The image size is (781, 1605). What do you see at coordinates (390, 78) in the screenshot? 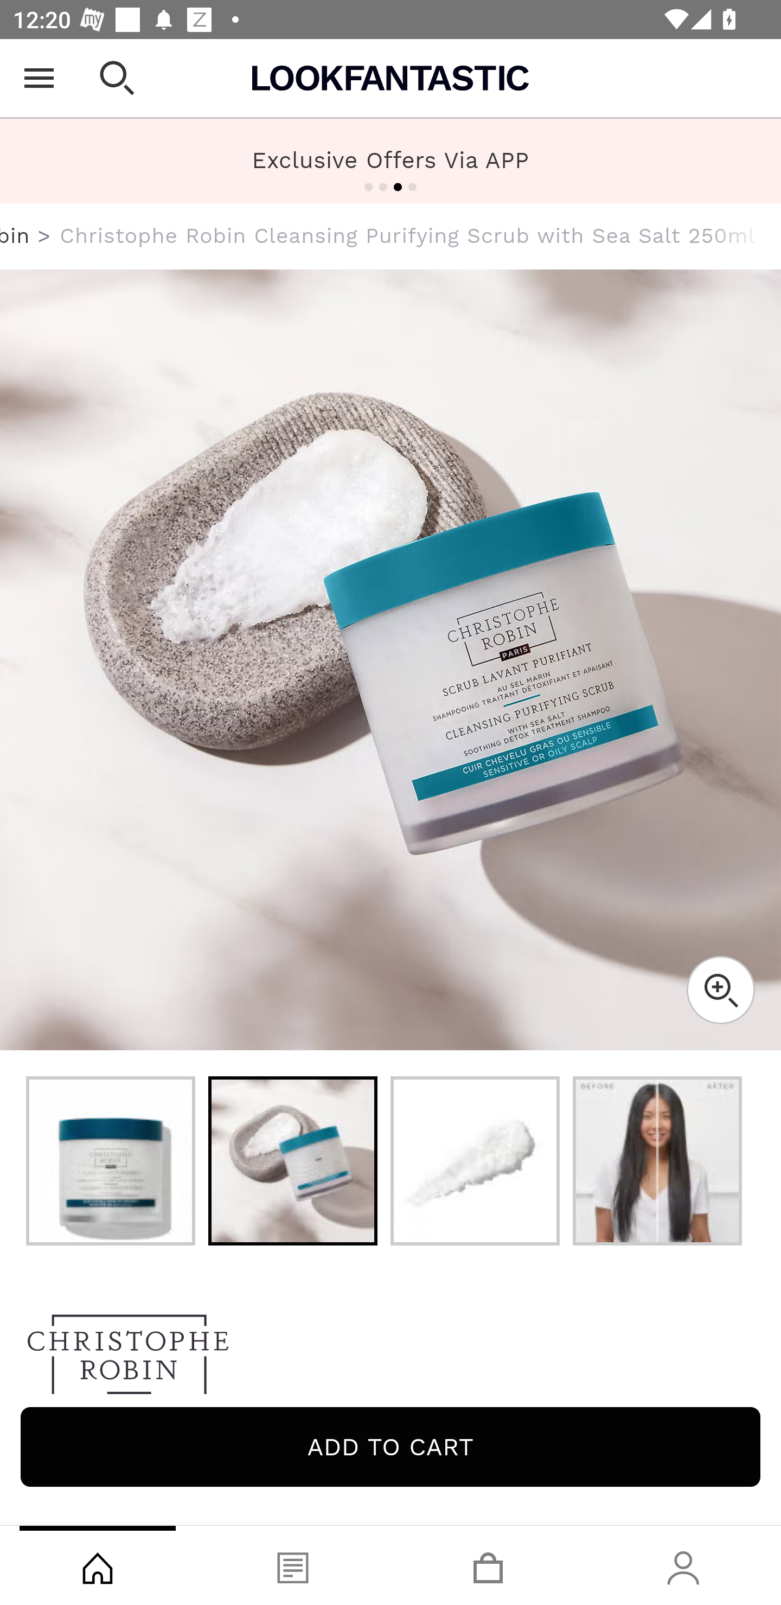
I see `Lookfantastic USA` at bounding box center [390, 78].